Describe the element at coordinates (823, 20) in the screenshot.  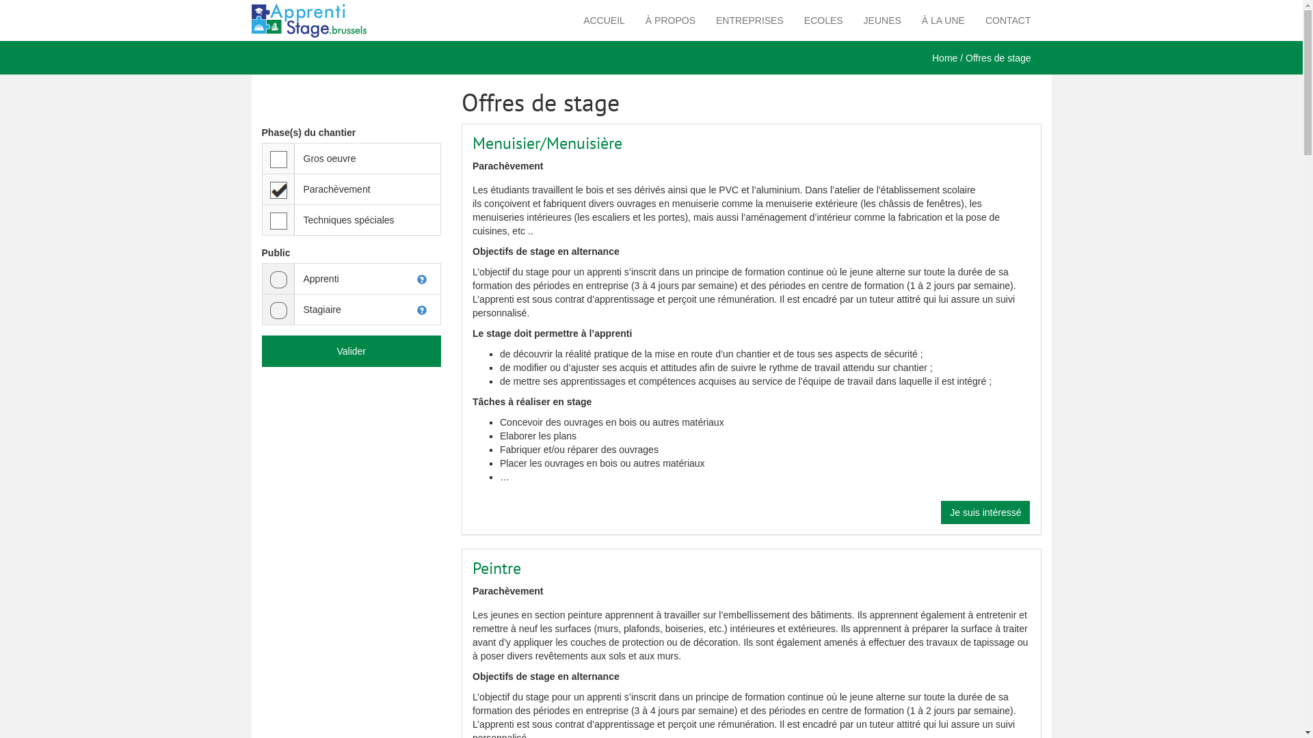
I see `ECOLES` at that location.